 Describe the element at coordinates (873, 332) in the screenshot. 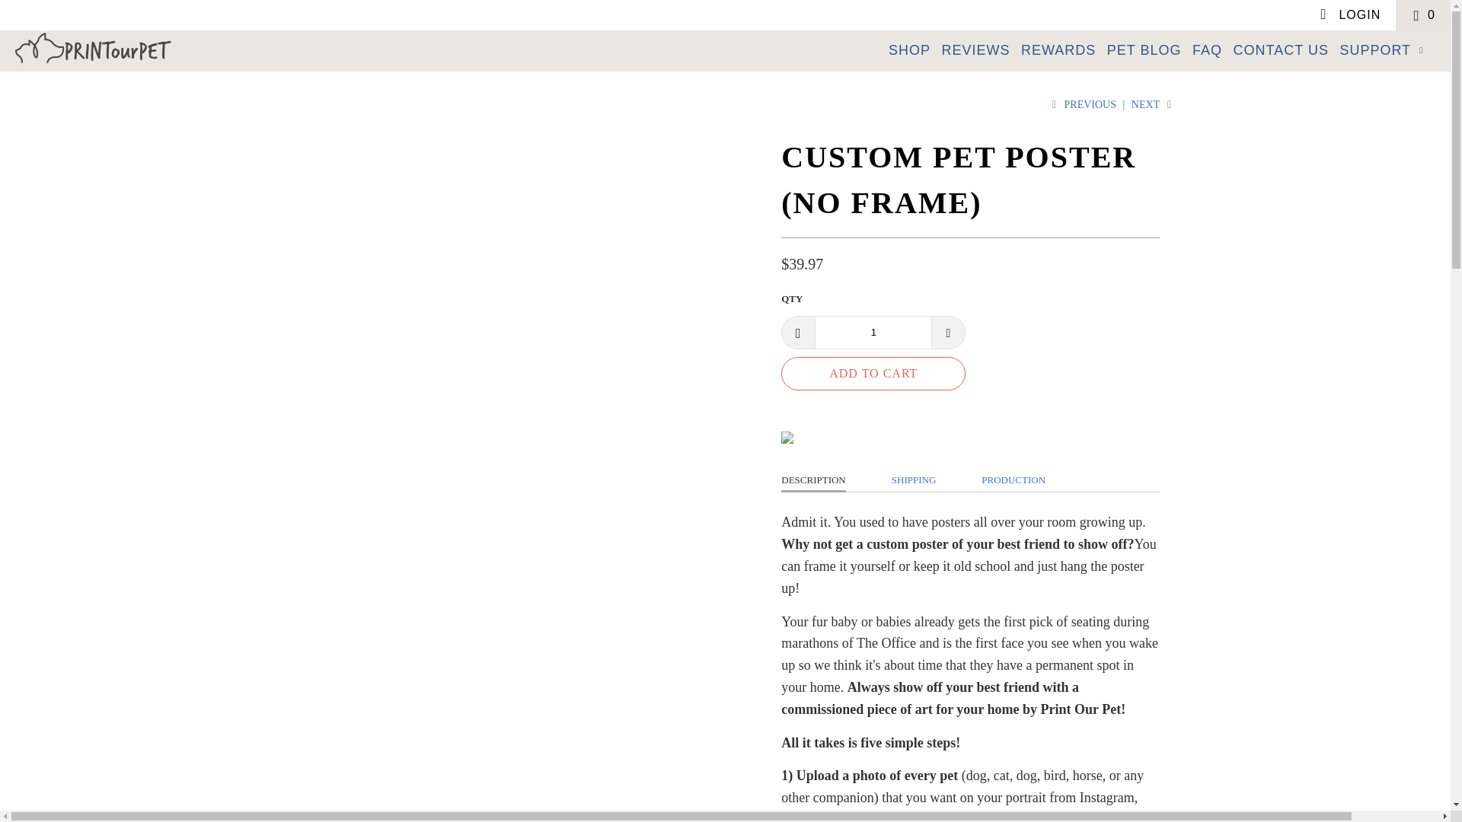

I see `1` at that location.